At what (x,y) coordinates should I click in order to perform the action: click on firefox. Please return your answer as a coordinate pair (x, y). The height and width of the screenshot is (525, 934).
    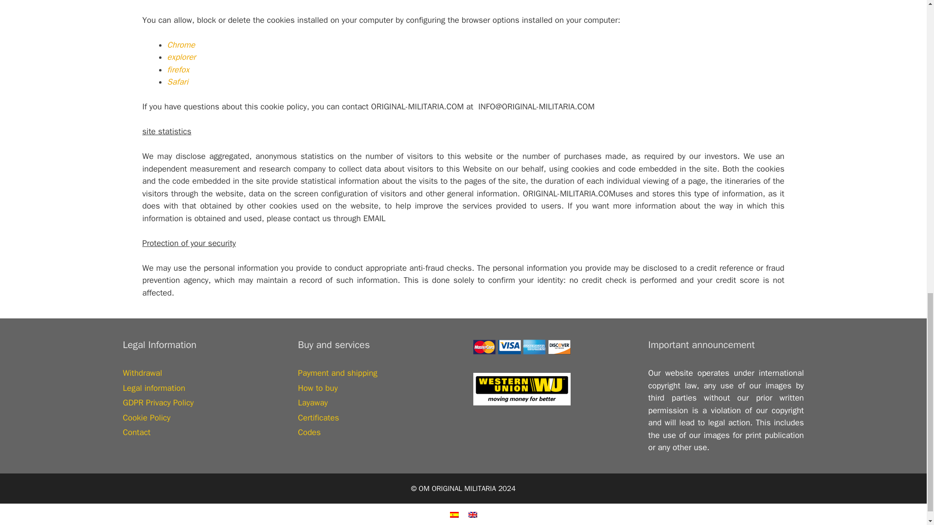
    Looking at the image, I should click on (178, 70).